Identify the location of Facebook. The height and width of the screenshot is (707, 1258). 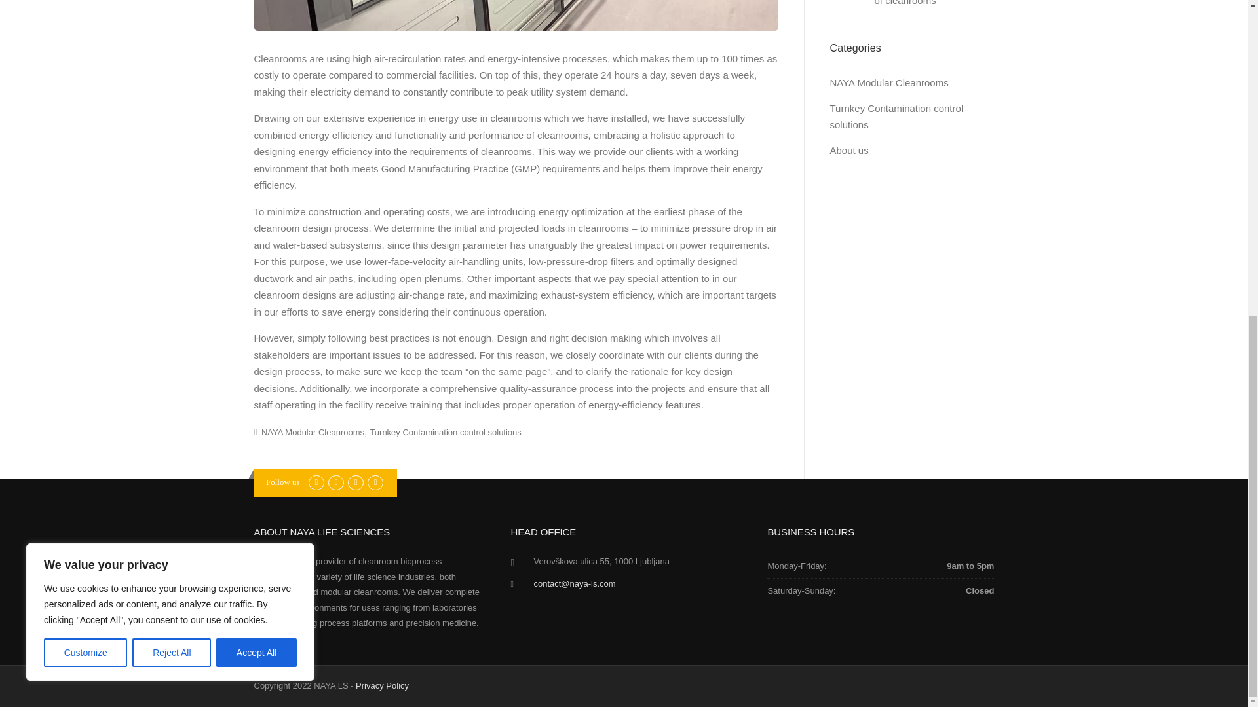
(316, 482).